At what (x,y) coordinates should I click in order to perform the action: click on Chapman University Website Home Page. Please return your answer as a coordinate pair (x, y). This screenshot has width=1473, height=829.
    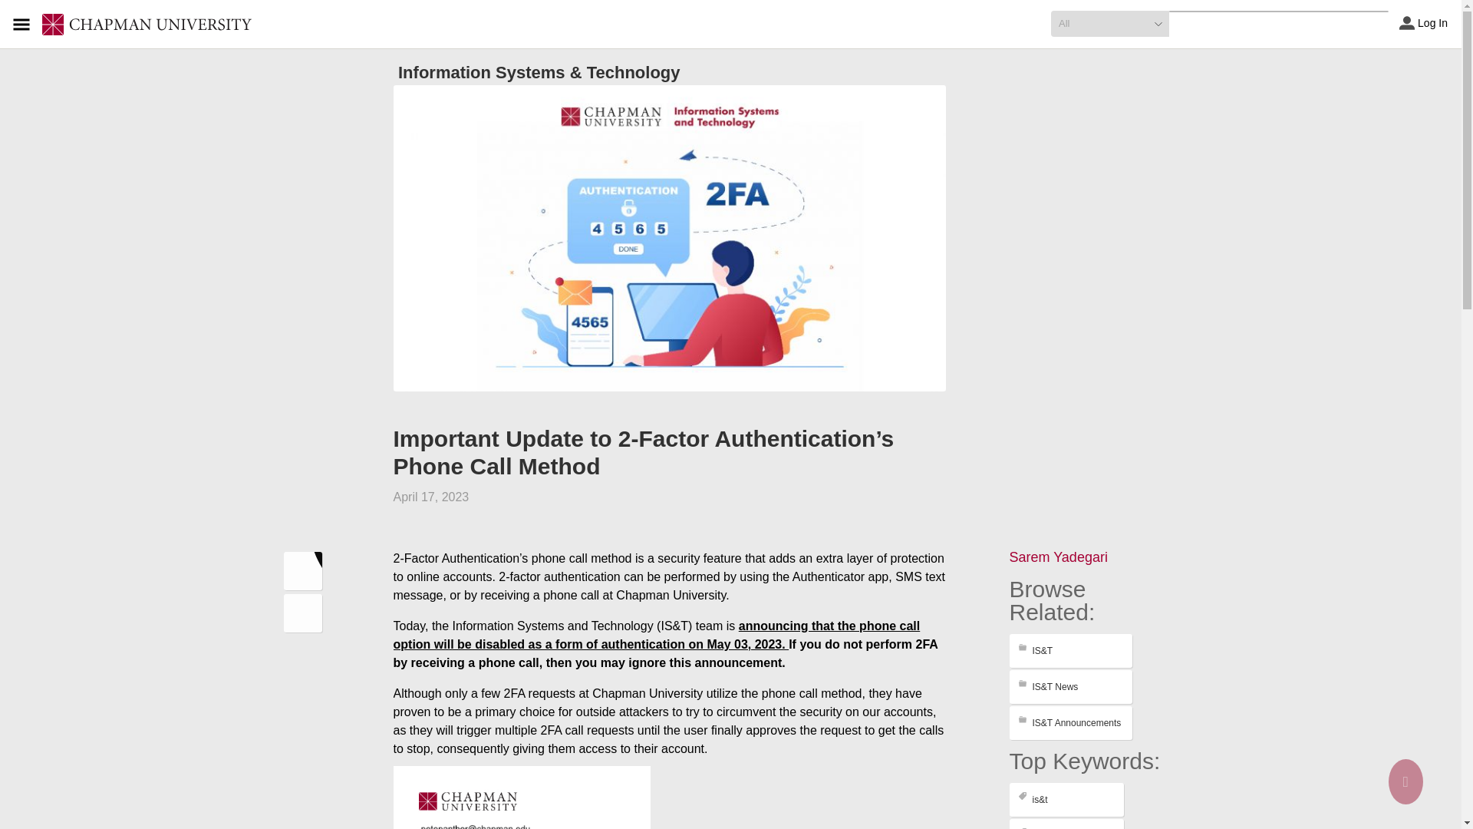
    Looking at the image, I should click on (147, 25).